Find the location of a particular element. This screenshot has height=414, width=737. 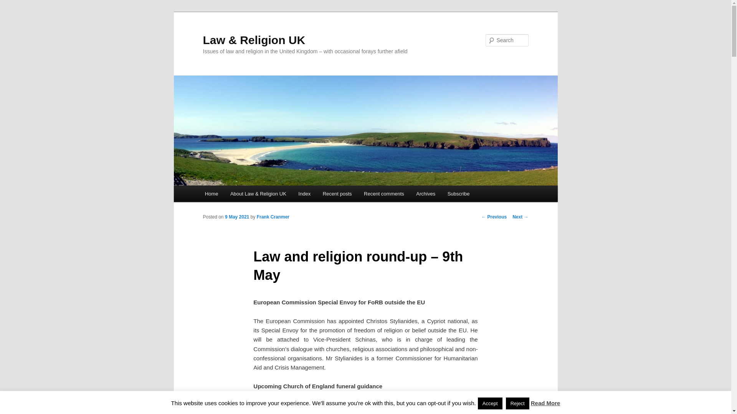

Recent comments is located at coordinates (383, 194).